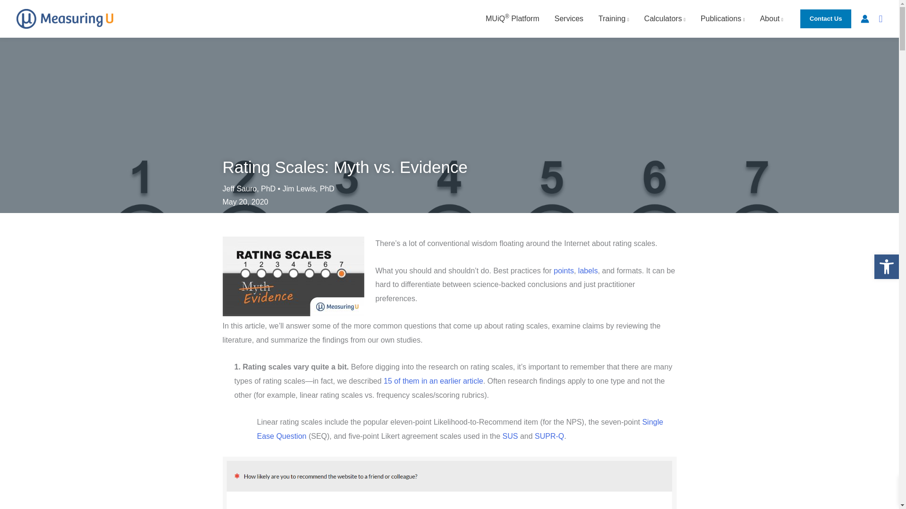 This screenshot has height=509, width=906. What do you see at coordinates (569, 19) in the screenshot?
I see `Services` at bounding box center [569, 19].